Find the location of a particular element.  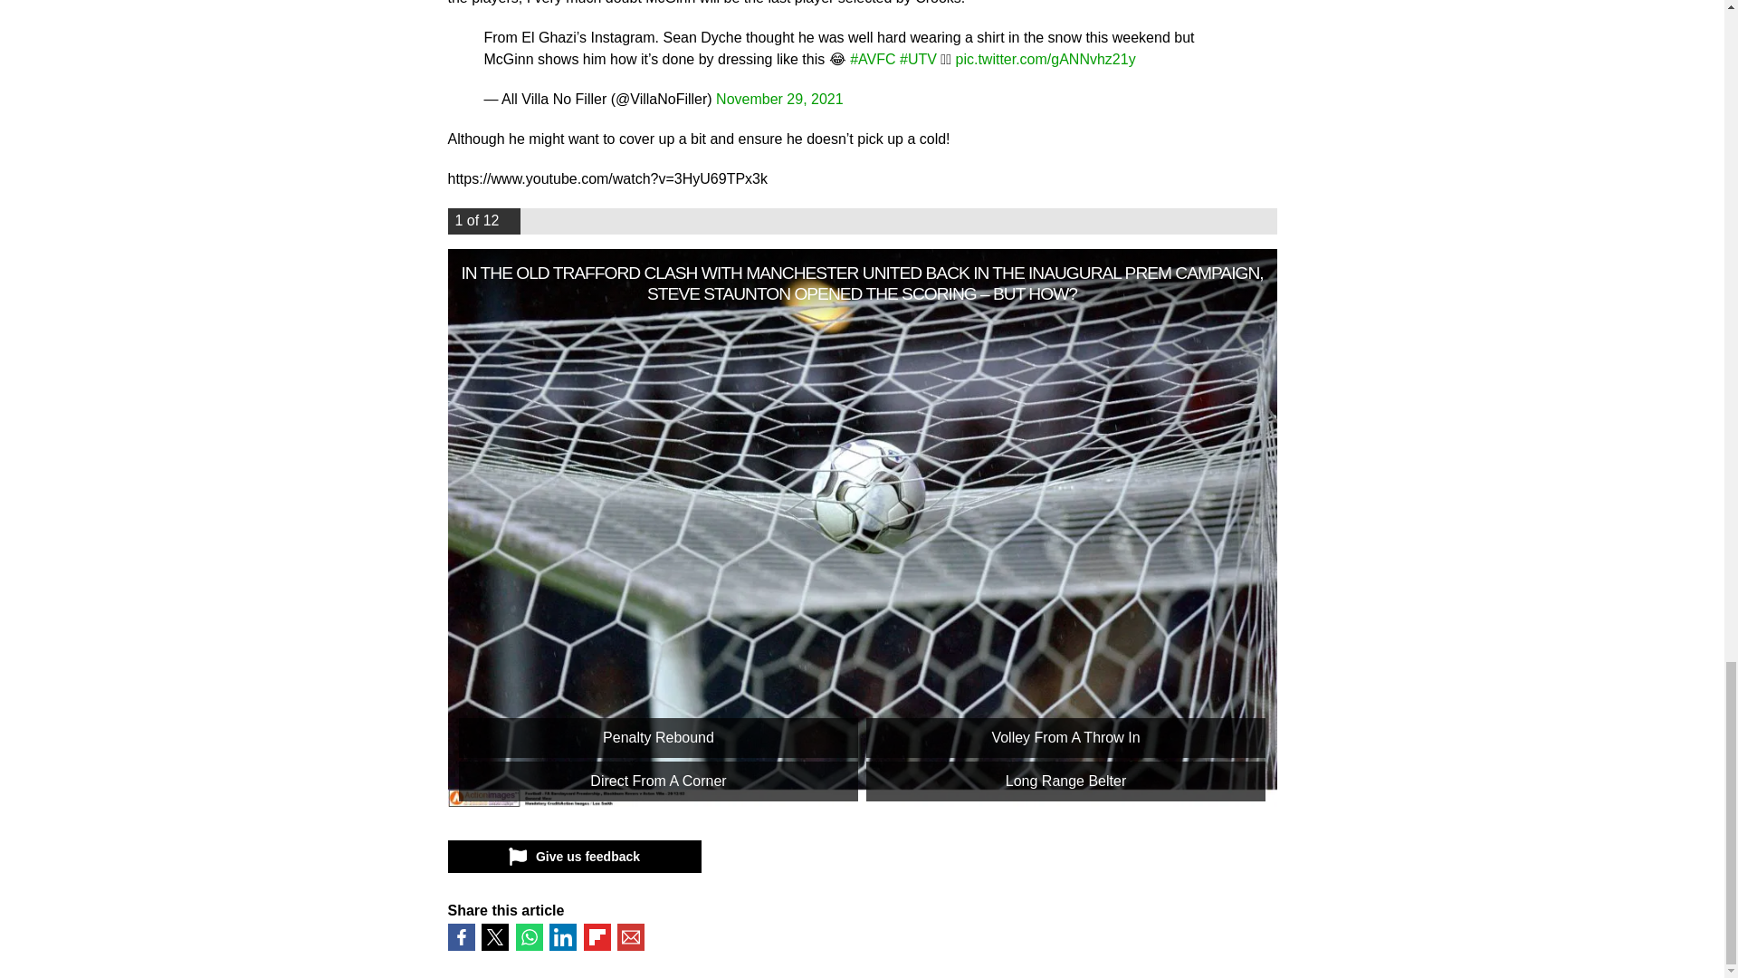

Volley From A Throw In is located at coordinates (1065, 737).